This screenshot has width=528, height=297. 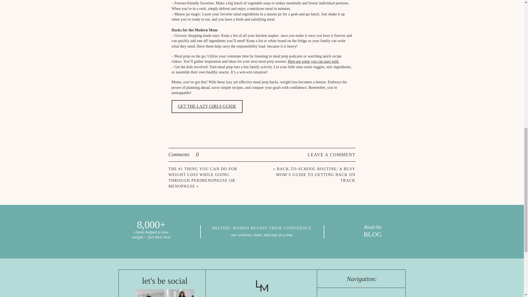 I want to click on Read the, so click(x=373, y=227).